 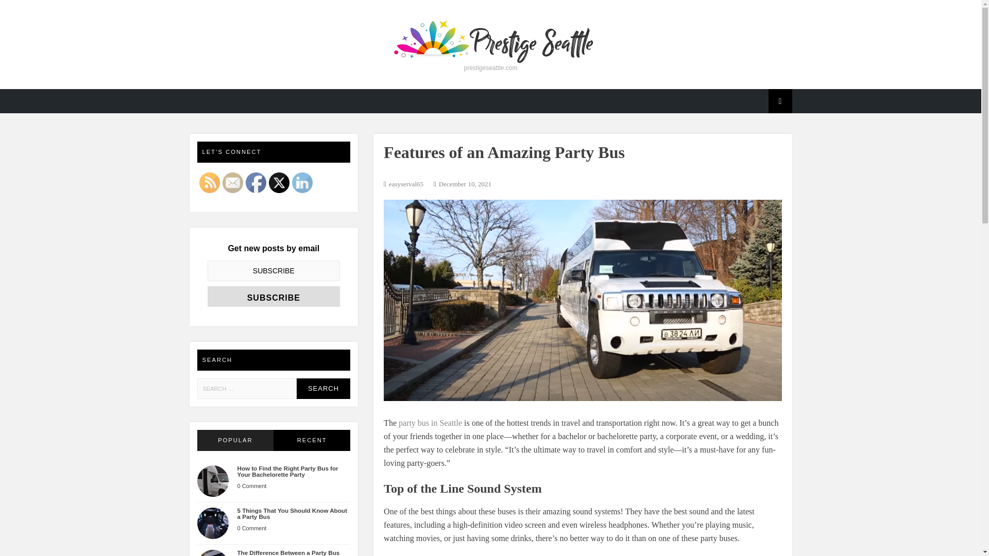 What do you see at coordinates (292, 513) in the screenshot?
I see `5 Things That You Should Know About a Party Bus` at bounding box center [292, 513].